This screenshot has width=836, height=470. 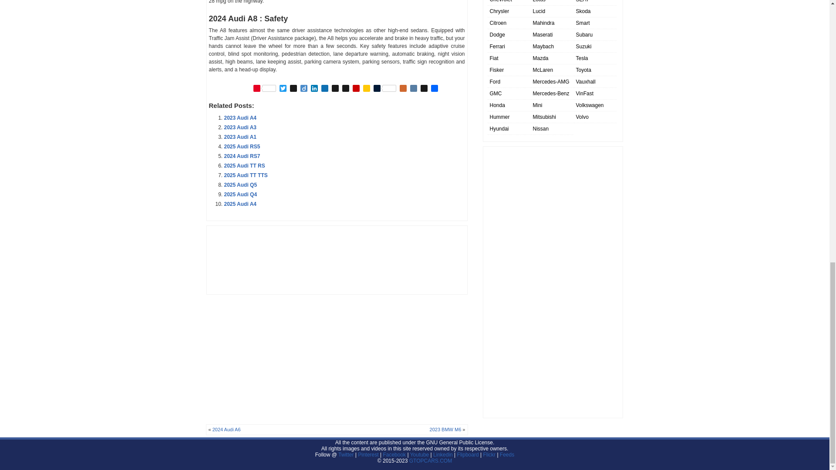 What do you see at coordinates (335, 89) in the screenshot?
I see `BibSonomy` at bounding box center [335, 89].